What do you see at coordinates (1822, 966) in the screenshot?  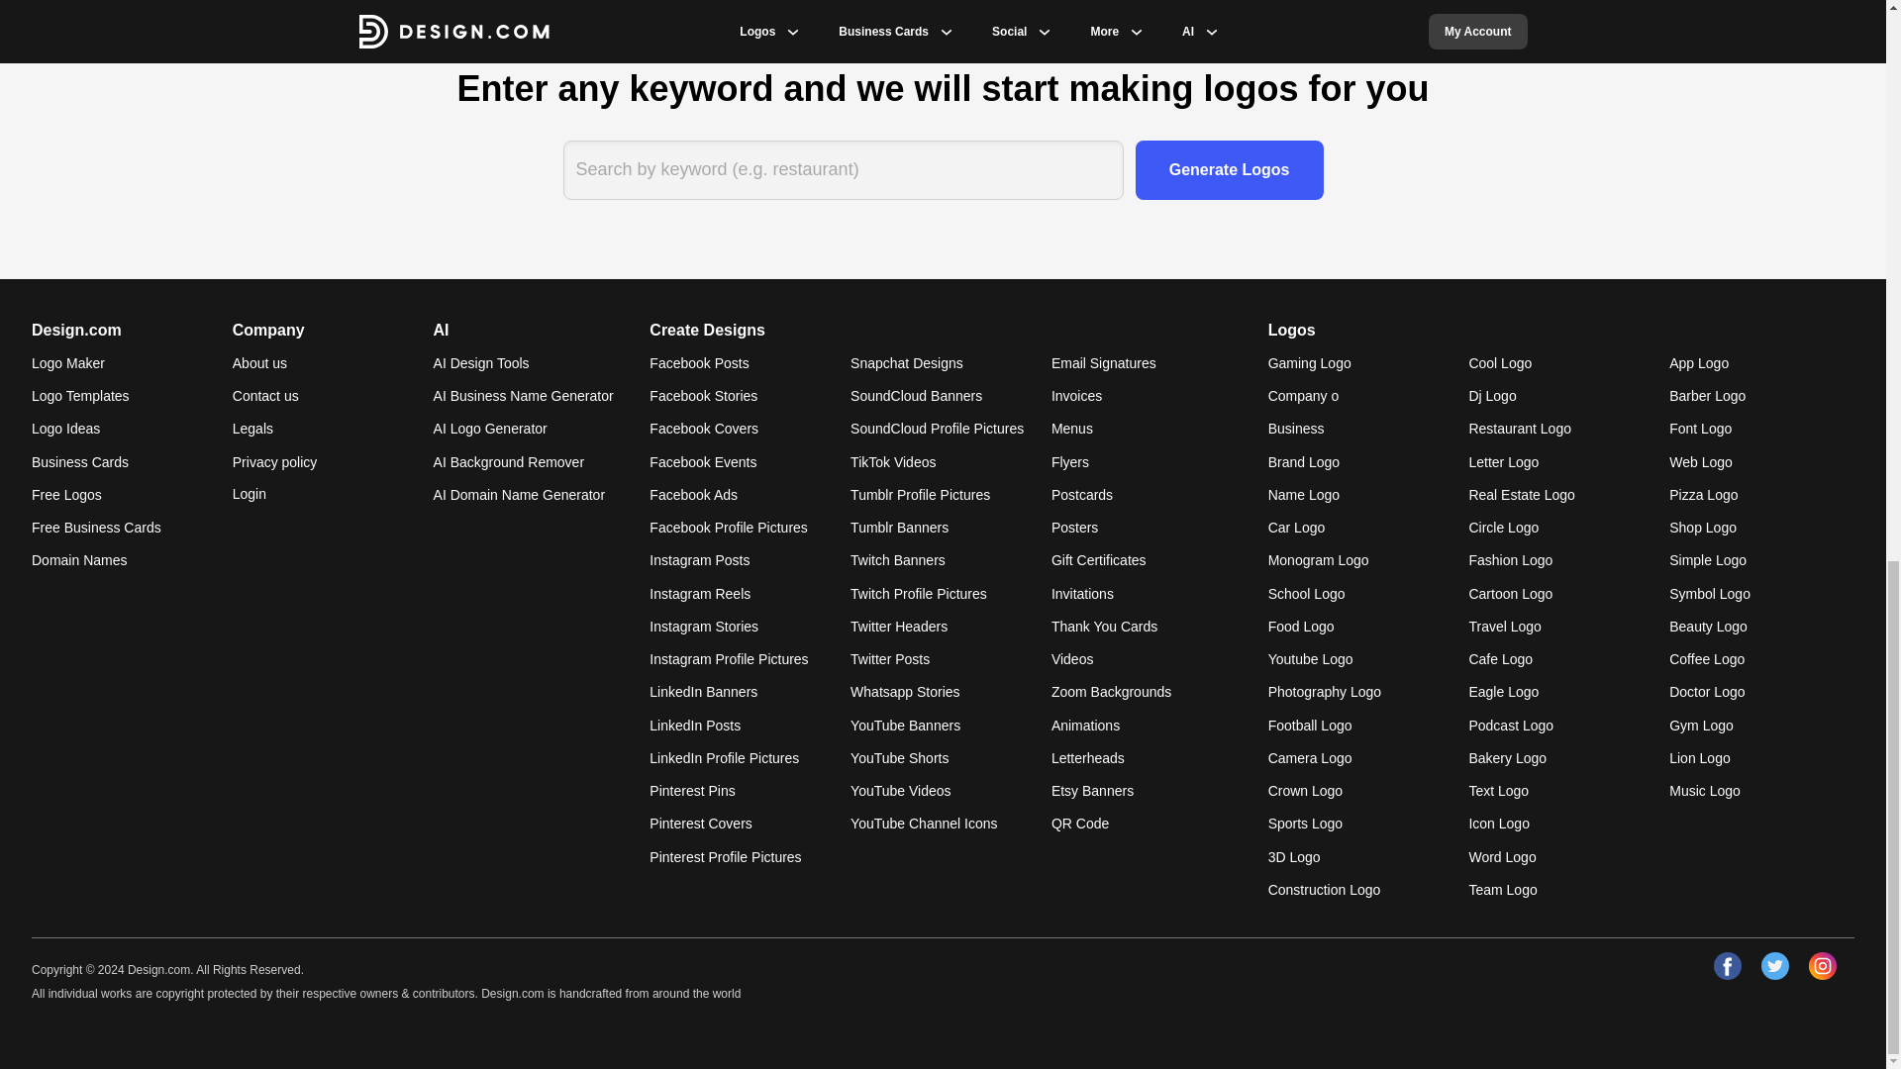 I see `instagram` at bounding box center [1822, 966].